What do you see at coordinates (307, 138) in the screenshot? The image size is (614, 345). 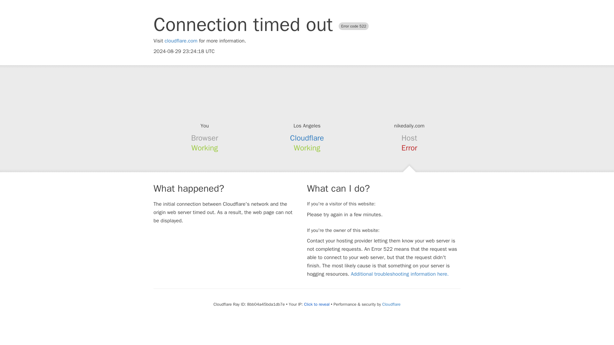 I see `Cloudflare` at bounding box center [307, 138].